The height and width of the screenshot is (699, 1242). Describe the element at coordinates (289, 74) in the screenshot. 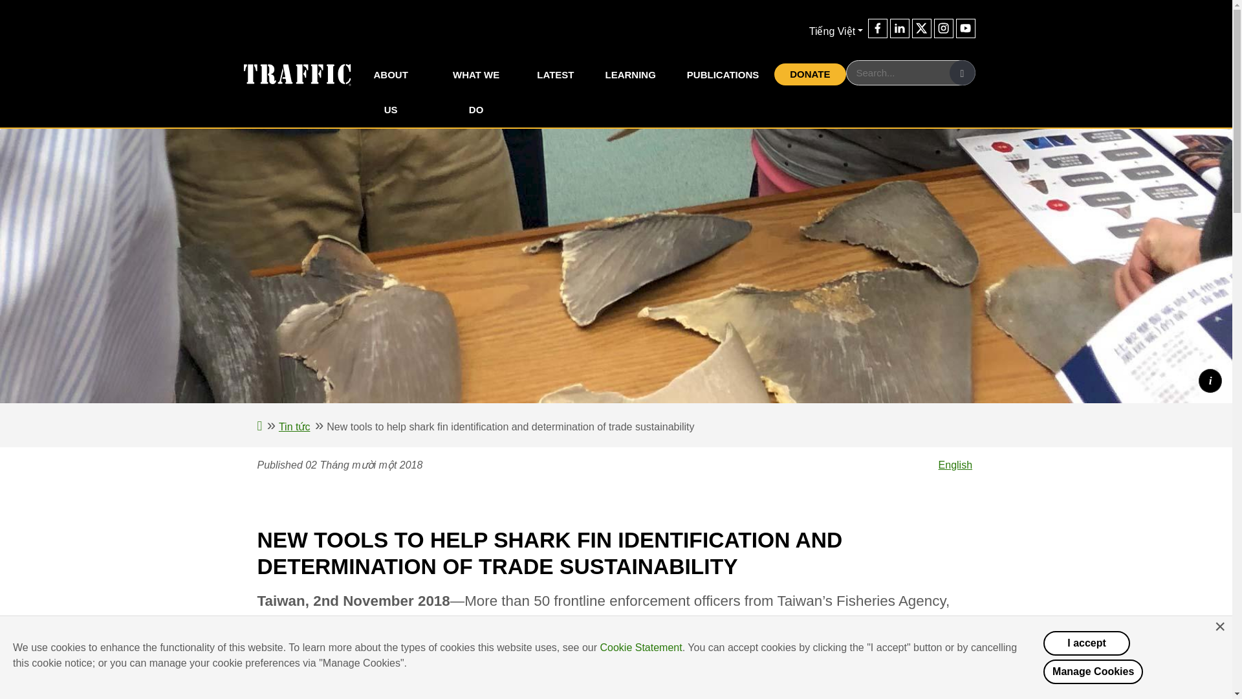

I see `Link to TRAFFIC.org home page` at that location.